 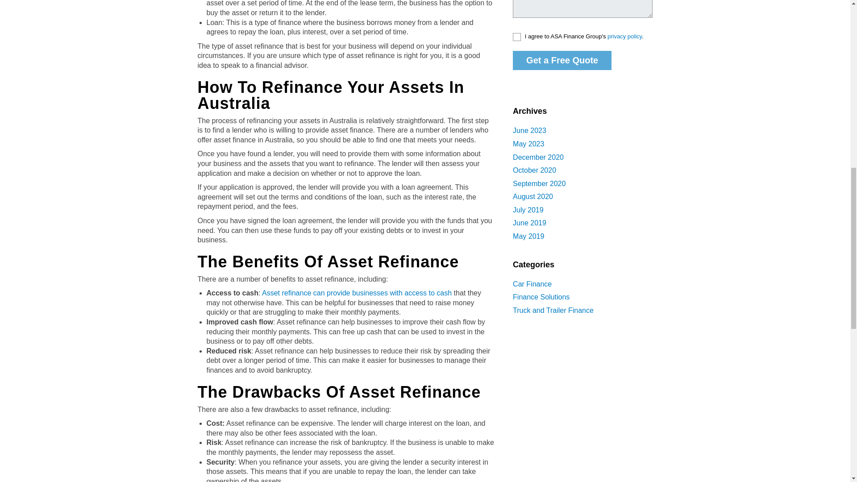 What do you see at coordinates (357, 293) in the screenshot?
I see `Asset refinance can provide businesses with access to cash` at bounding box center [357, 293].